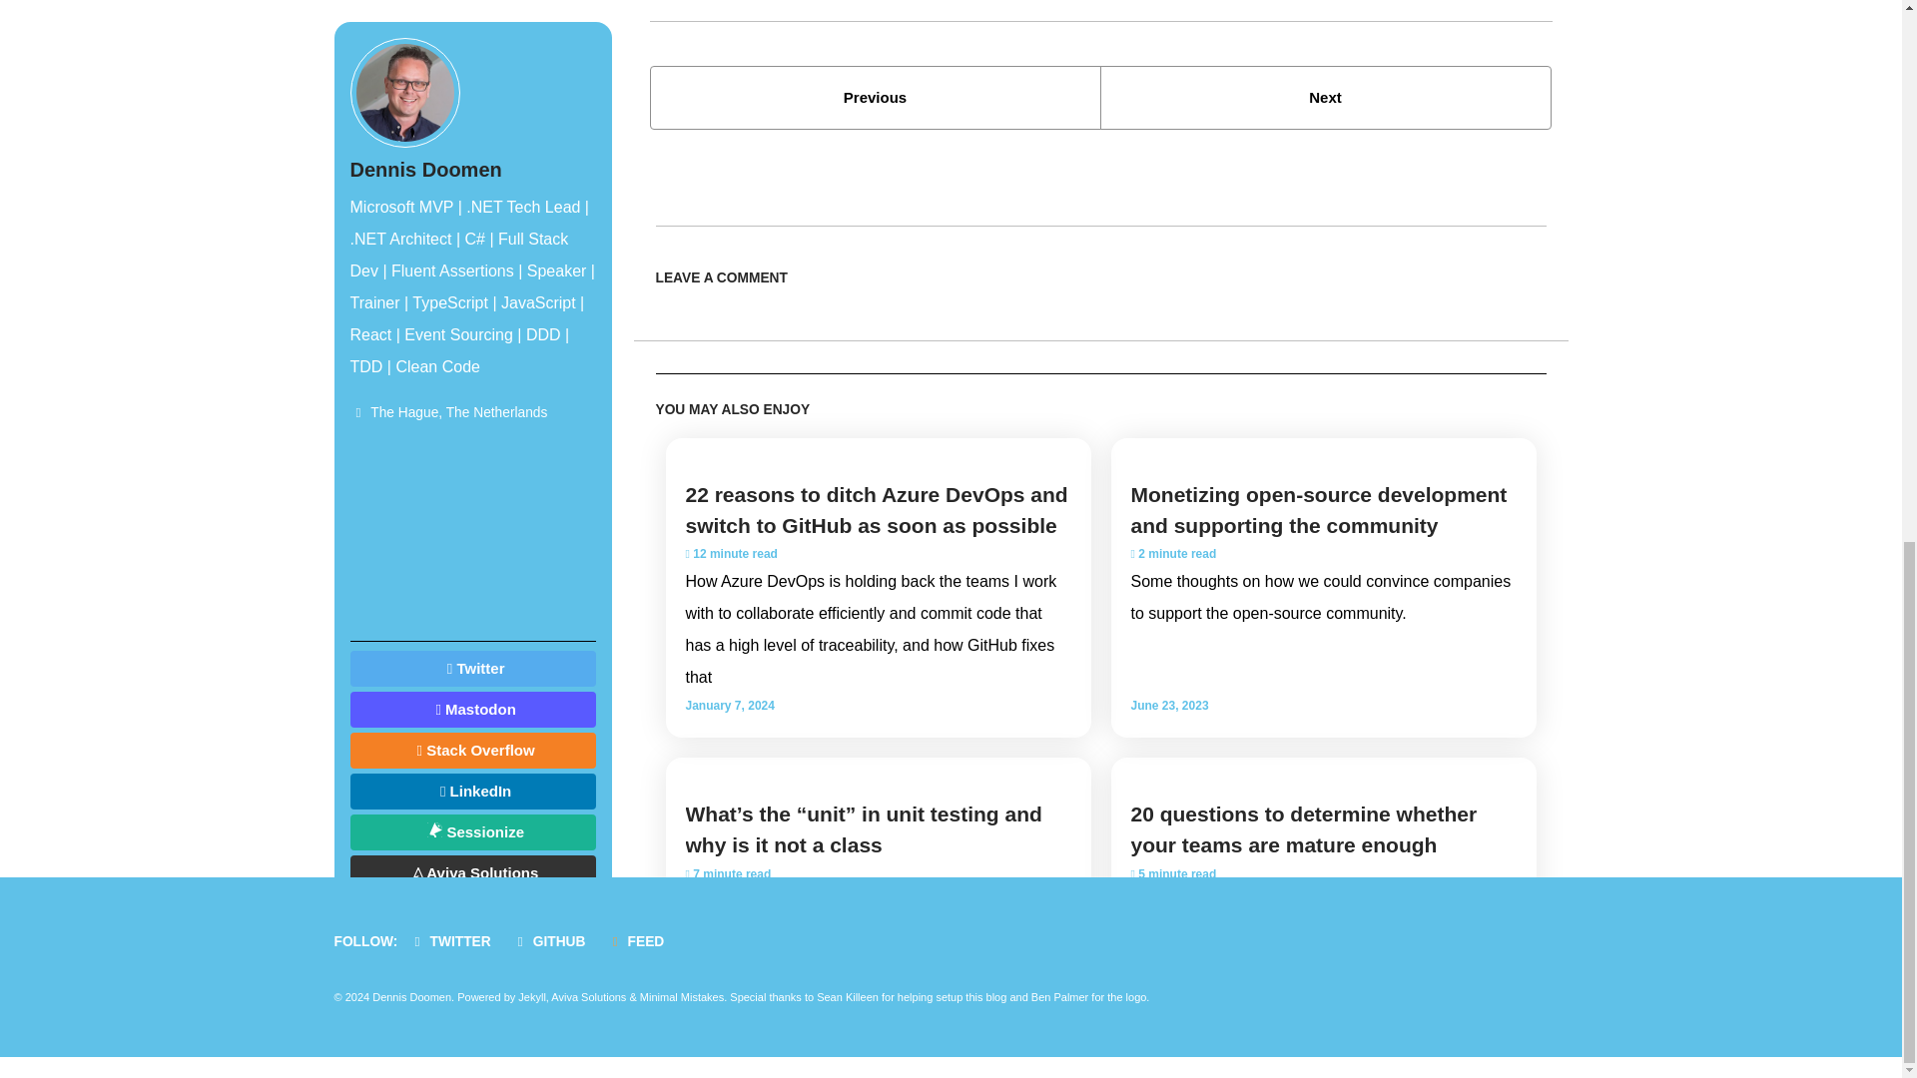 The width and height of the screenshot is (1917, 1078). Describe the element at coordinates (1326, 97) in the screenshot. I see `Next` at that location.